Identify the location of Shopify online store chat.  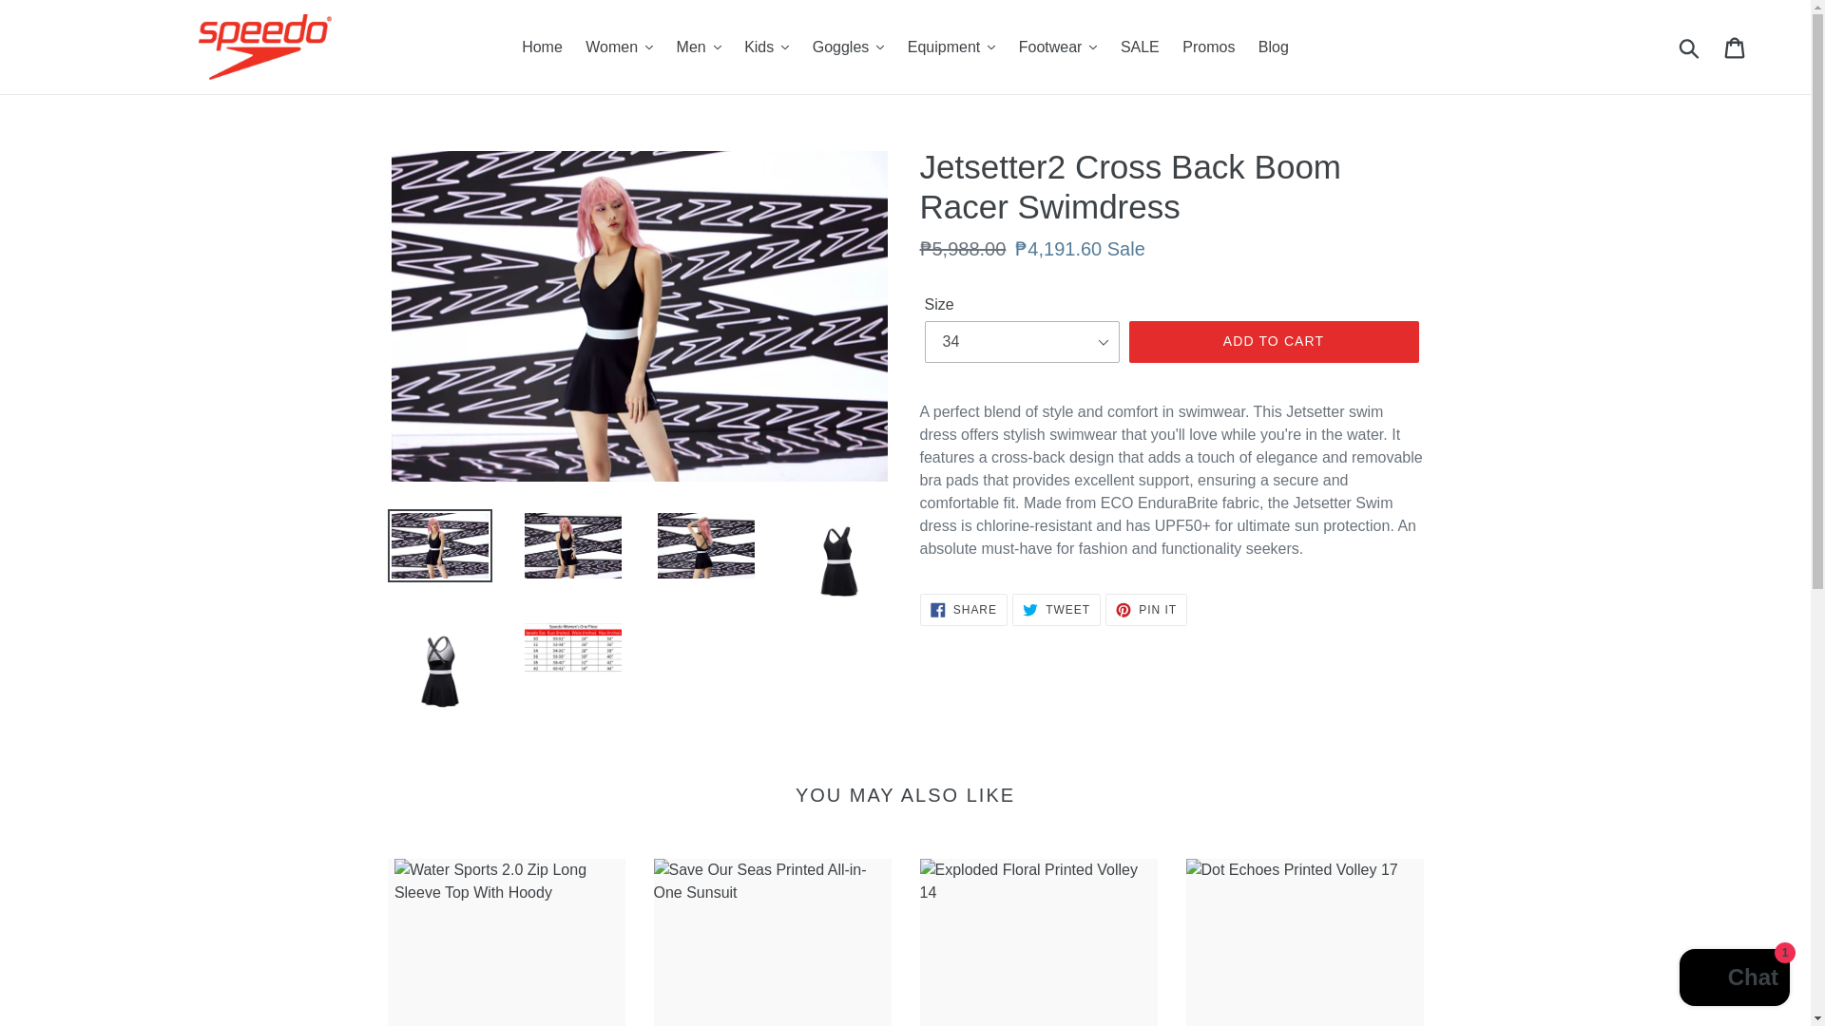
(1734, 979).